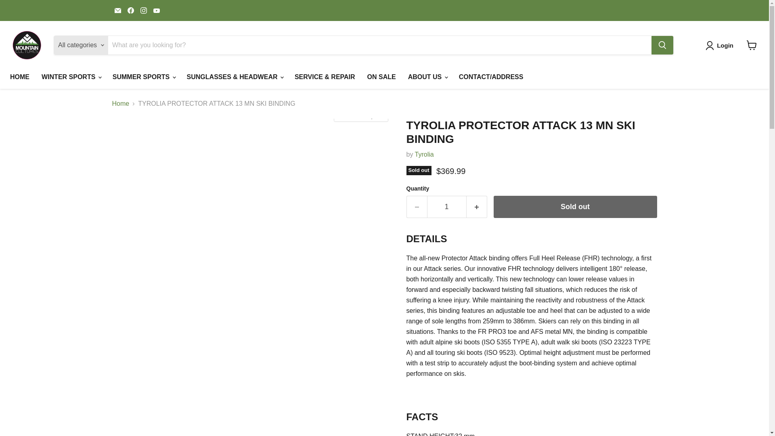 This screenshot has width=775, height=436. I want to click on Find us on YouTube, so click(157, 10).